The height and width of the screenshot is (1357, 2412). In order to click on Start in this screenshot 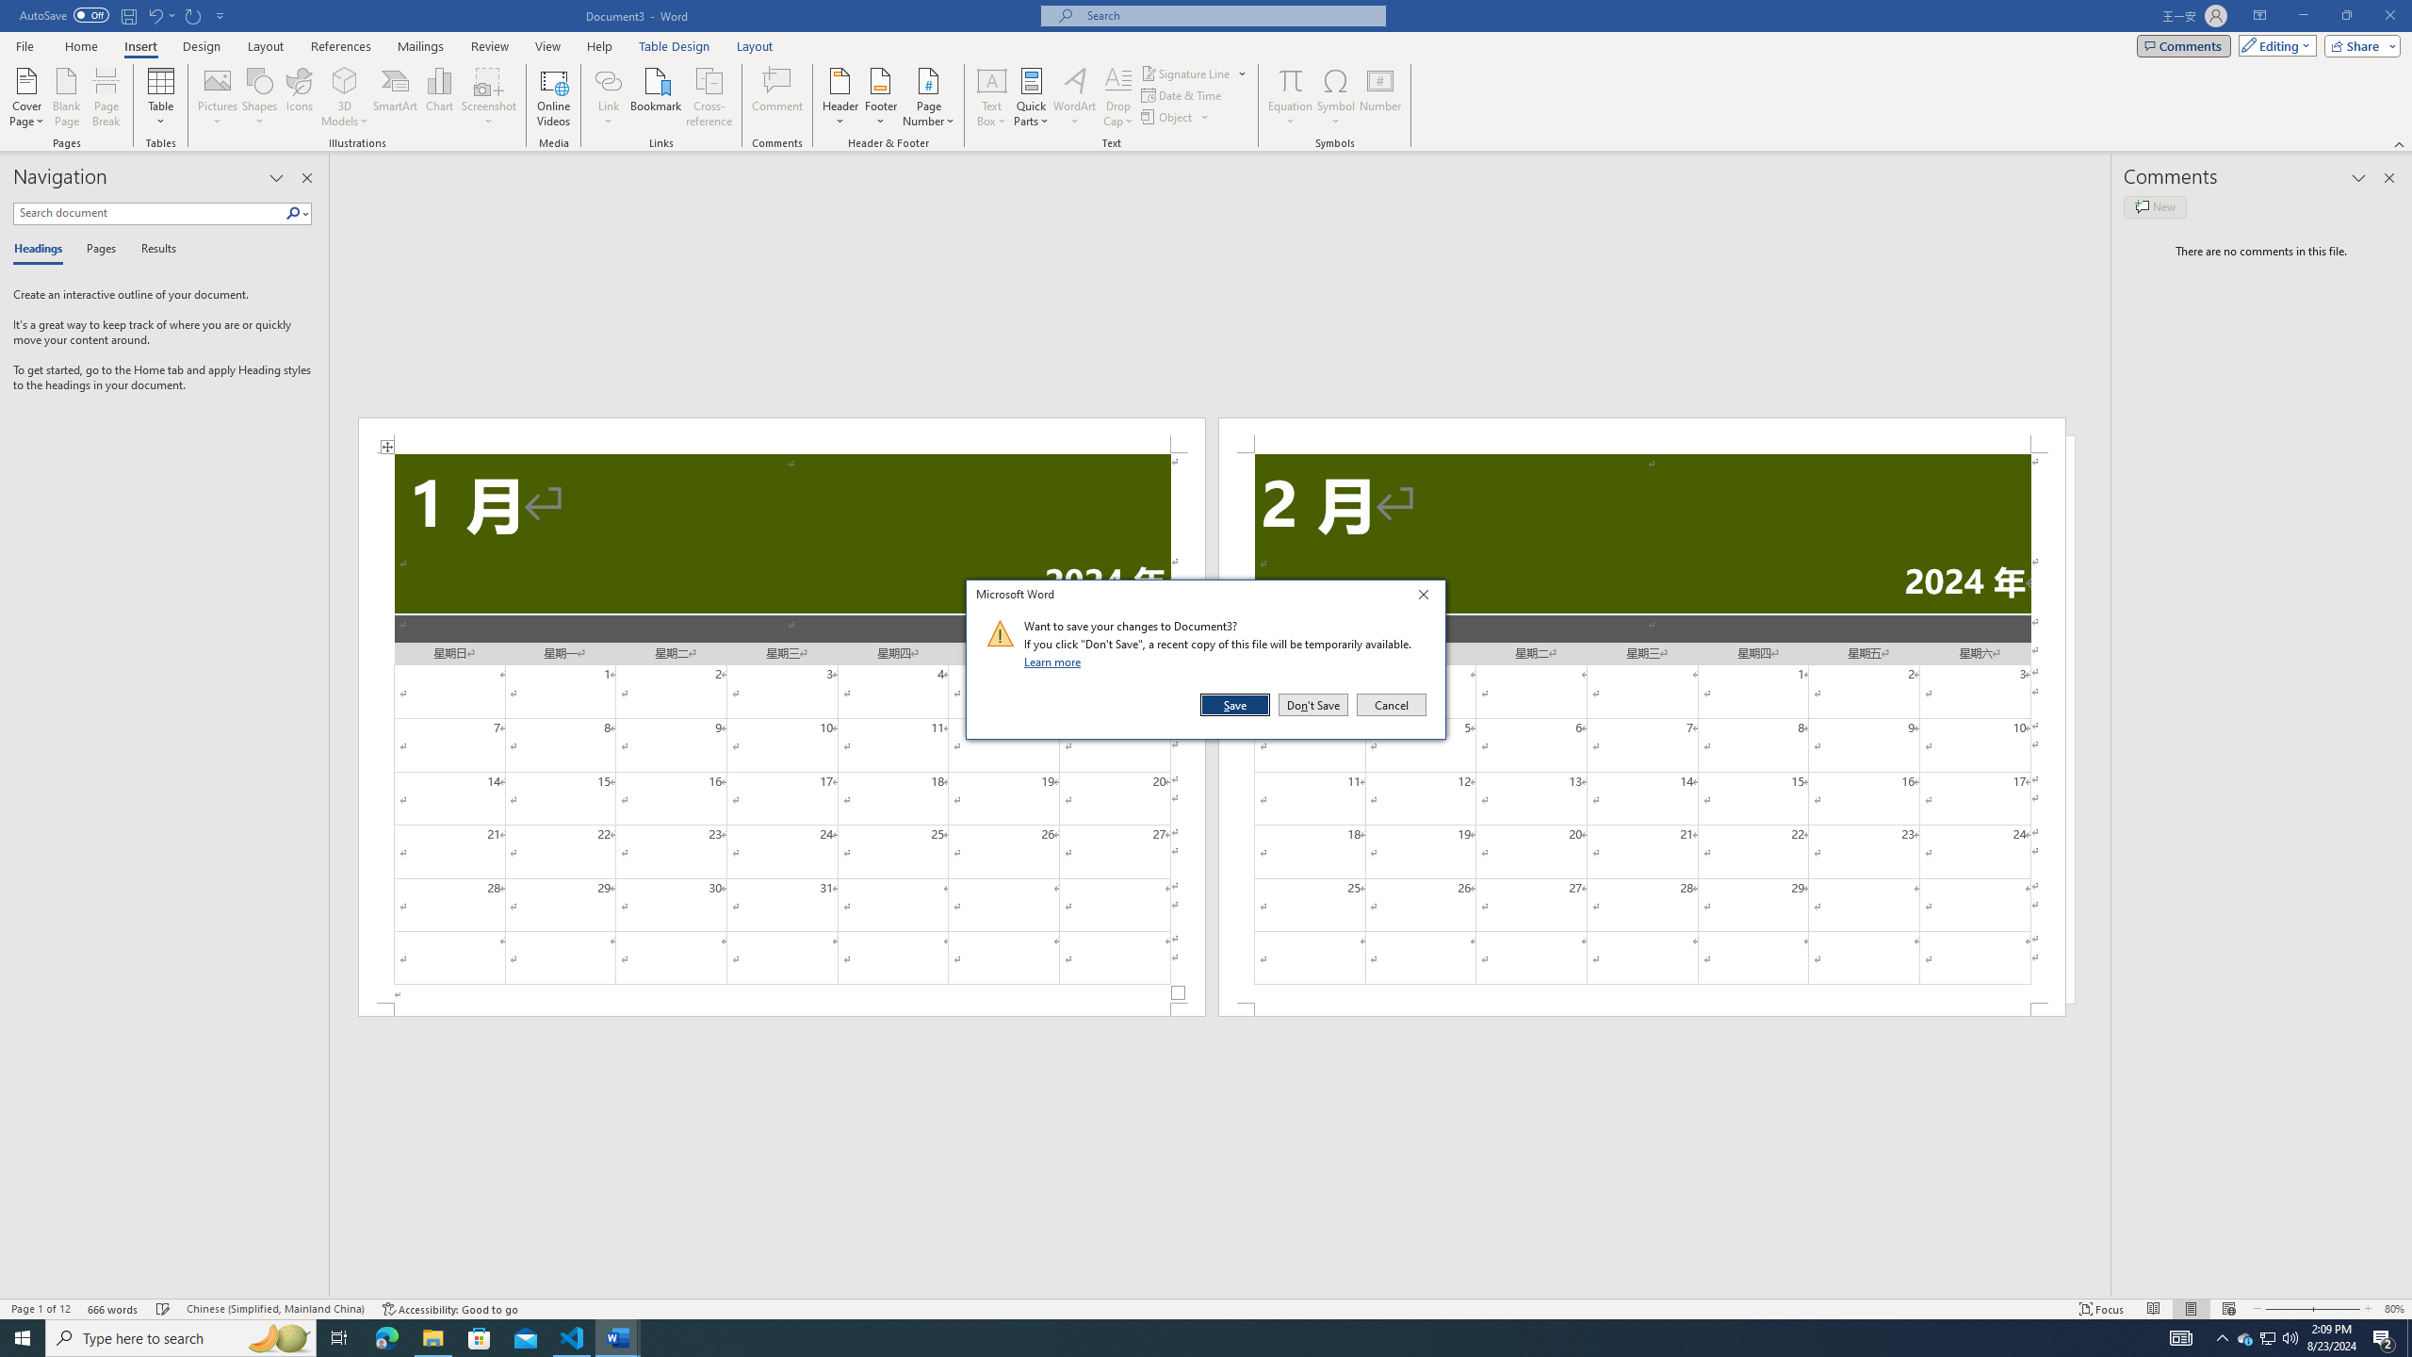, I will do `click(23, 1338)`.